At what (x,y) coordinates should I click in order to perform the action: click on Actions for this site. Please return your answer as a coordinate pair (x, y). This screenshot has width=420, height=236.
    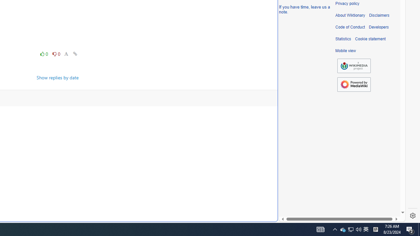
    Looking at the image, I should click on (371, 100).